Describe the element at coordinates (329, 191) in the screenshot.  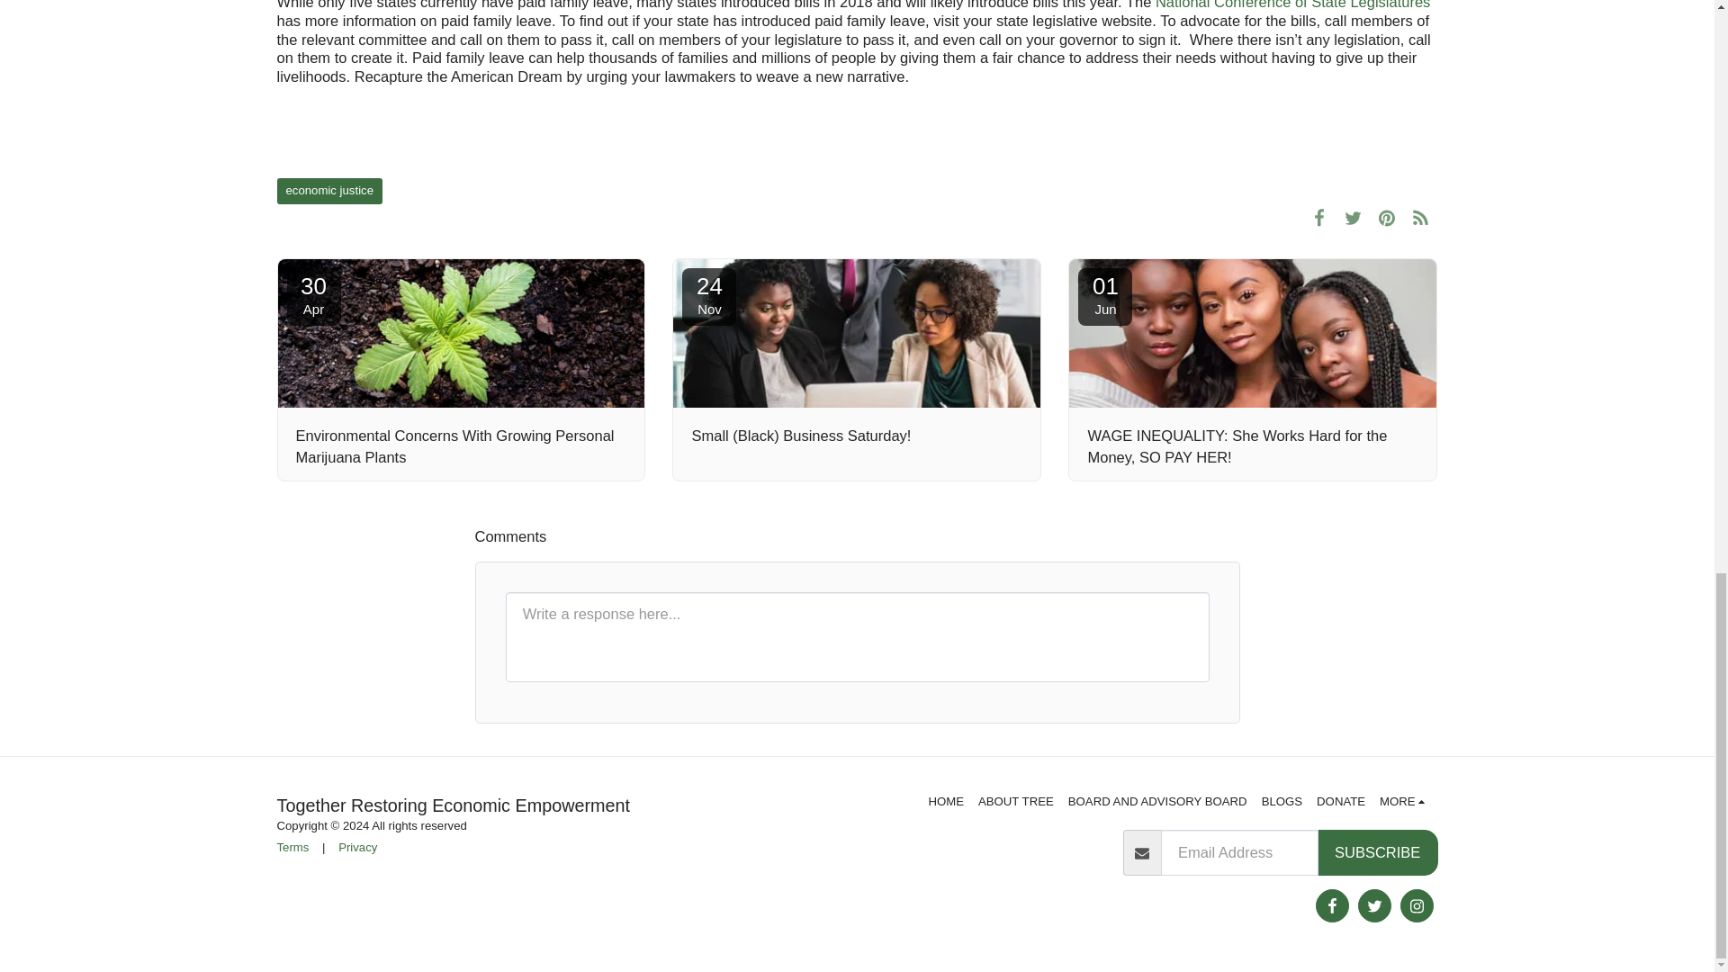
I see `economic justice` at that location.